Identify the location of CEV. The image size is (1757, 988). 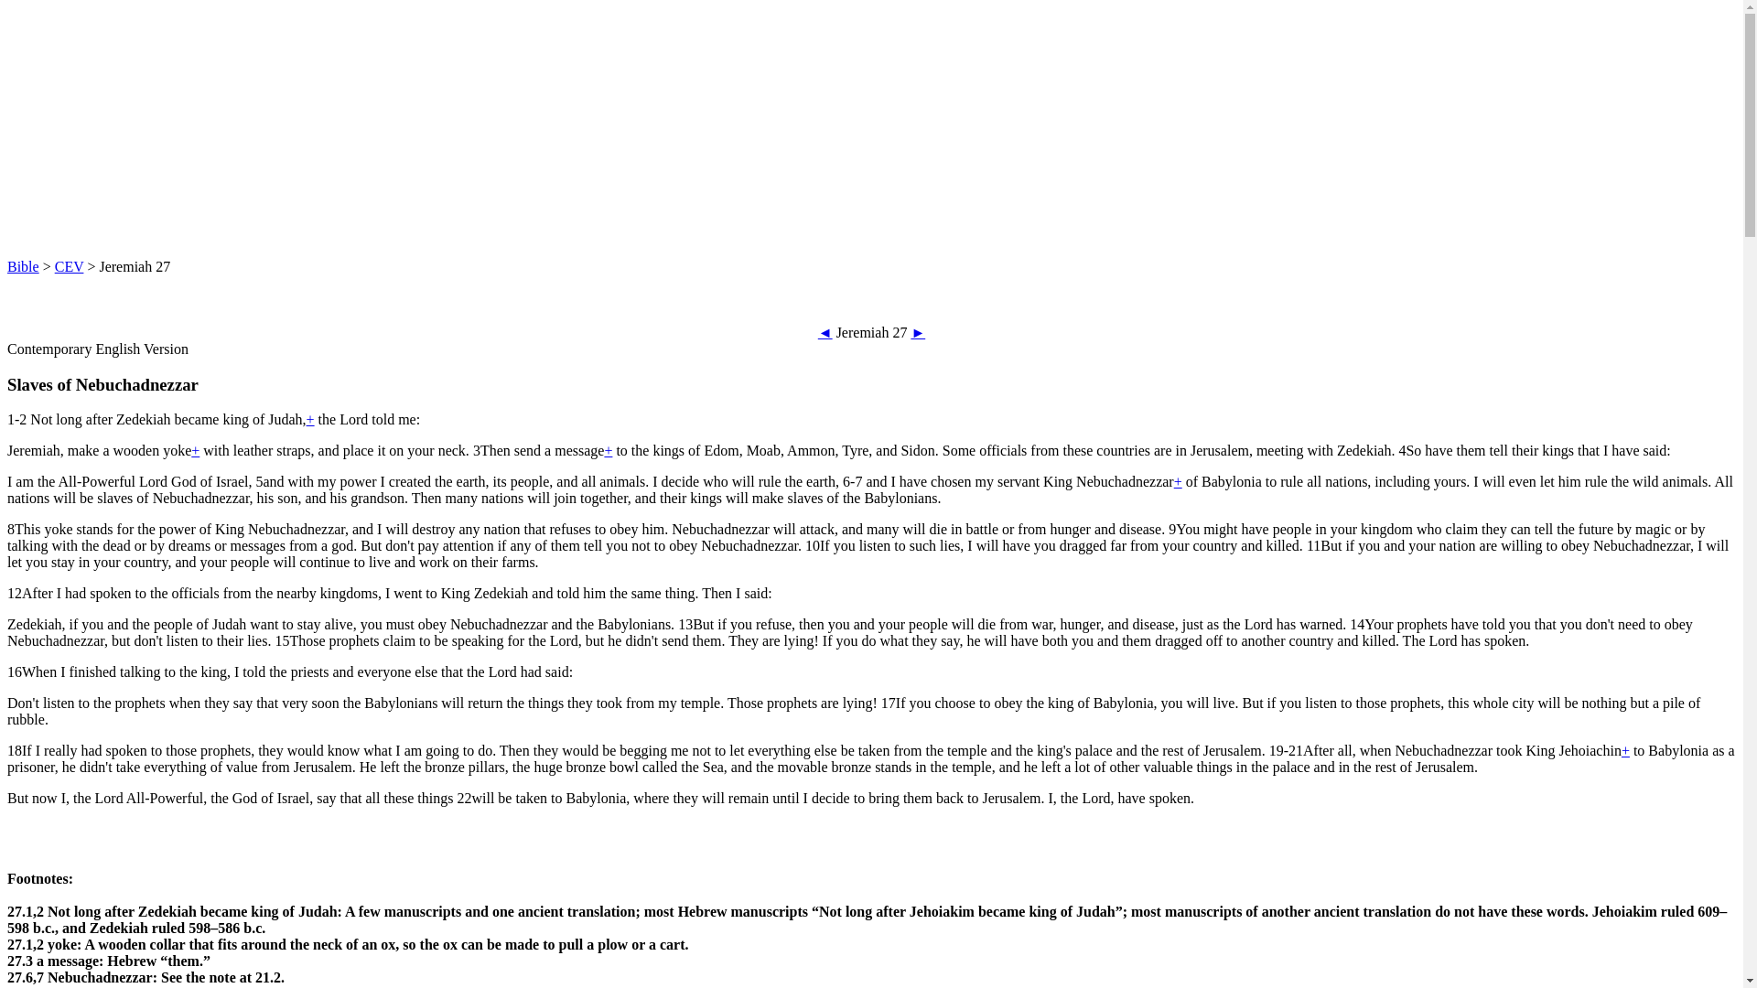
(70, 266).